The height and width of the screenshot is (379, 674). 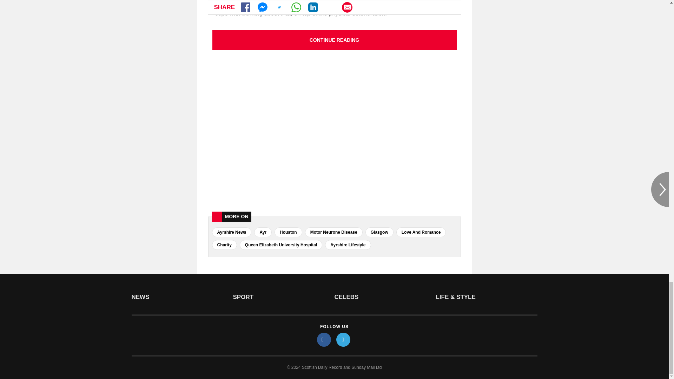 I want to click on Charity, so click(x=225, y=245).